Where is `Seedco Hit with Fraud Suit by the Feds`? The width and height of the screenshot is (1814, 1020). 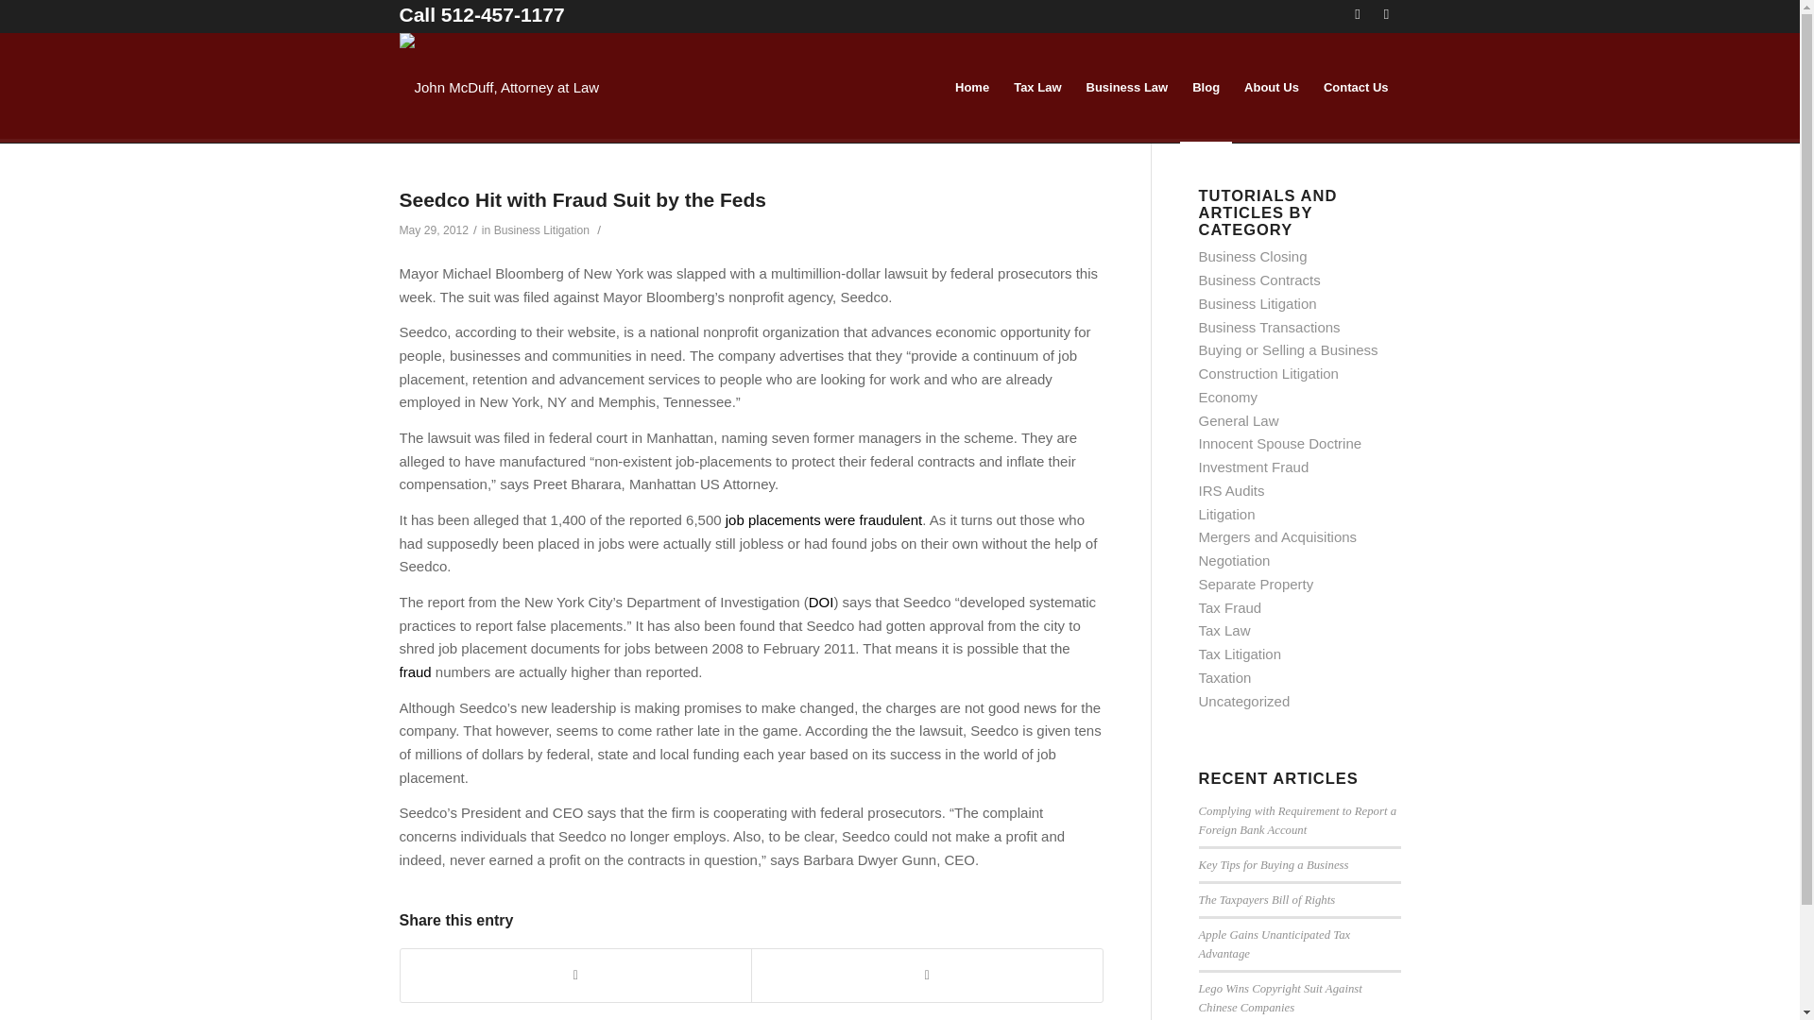 Seedco Hit with Fraud Suit by the Feds is located at coordinates (582, 198).